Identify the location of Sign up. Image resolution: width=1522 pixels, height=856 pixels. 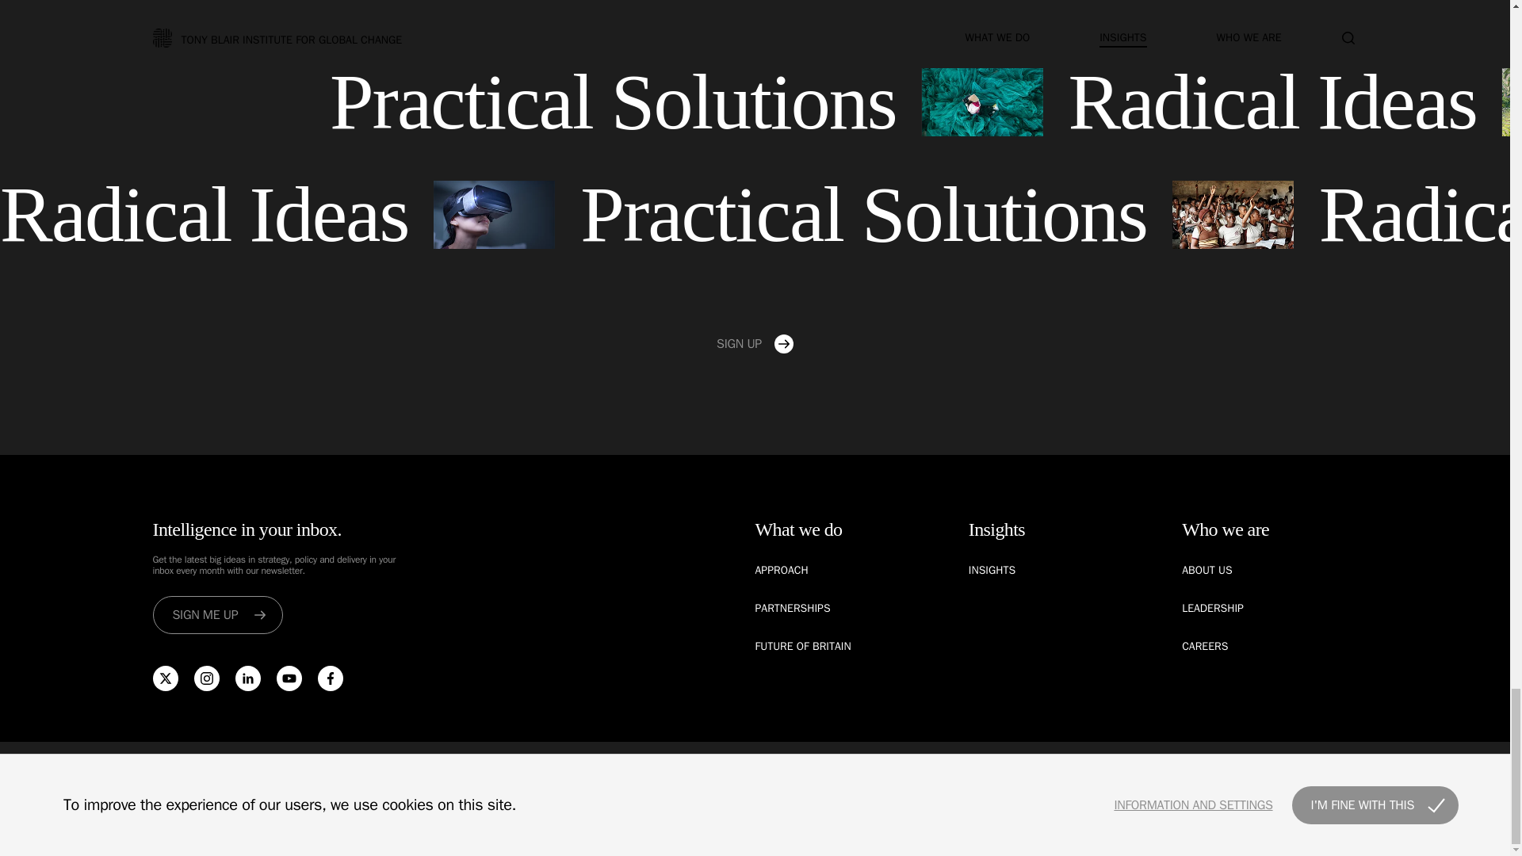
(755, 344).